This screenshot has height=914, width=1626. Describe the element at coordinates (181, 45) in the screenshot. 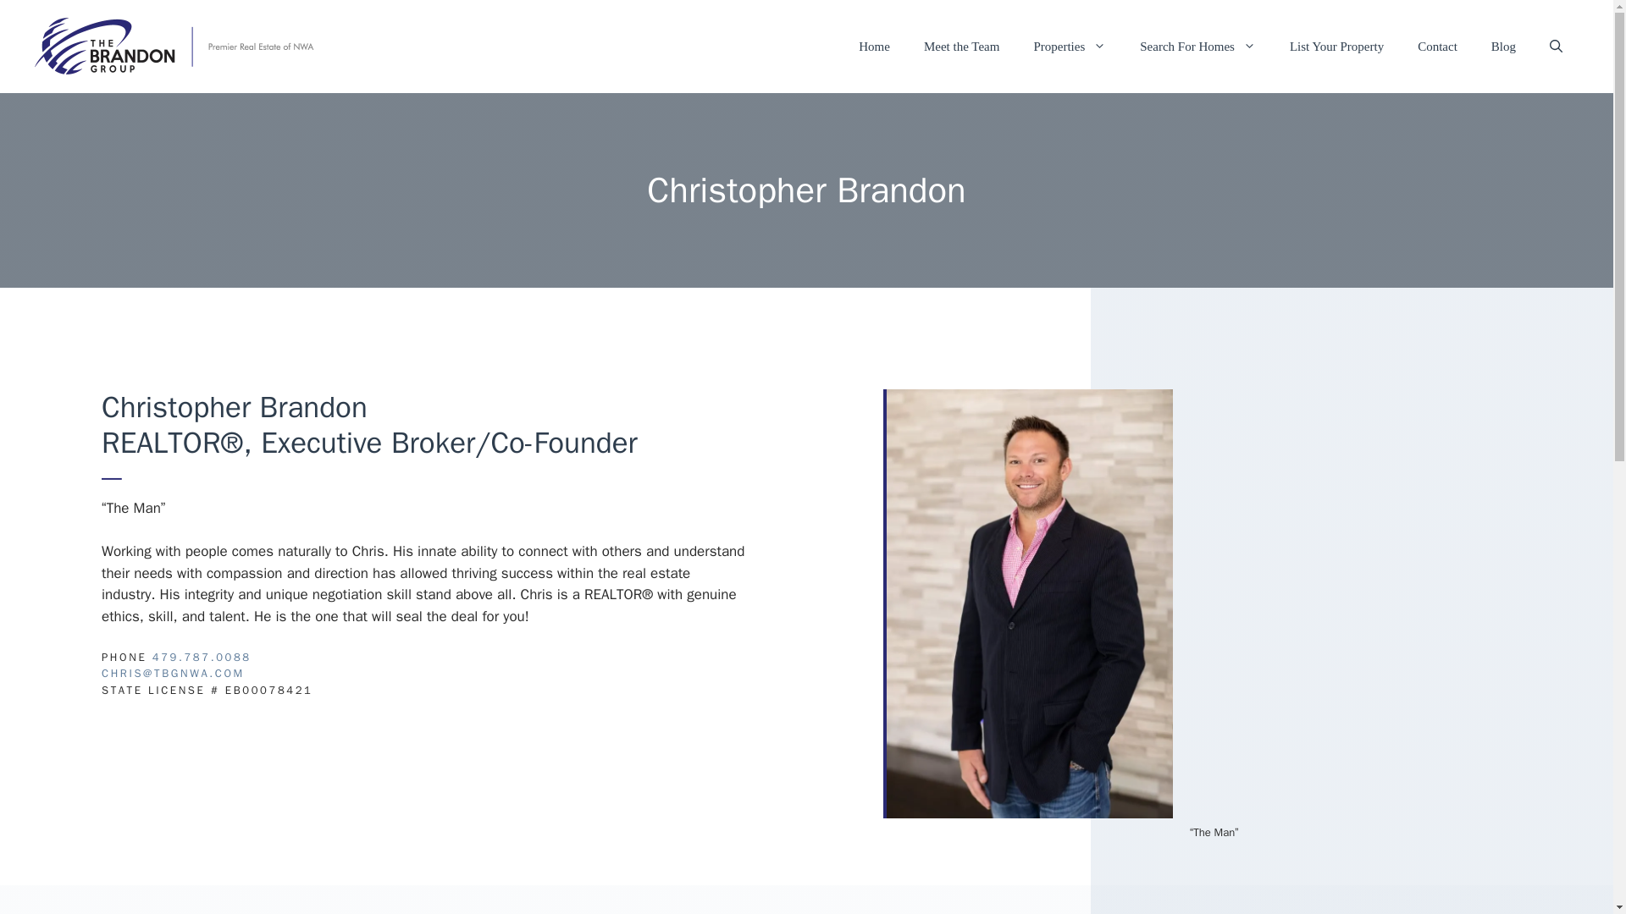

I see `The Brandon Group` at that location.